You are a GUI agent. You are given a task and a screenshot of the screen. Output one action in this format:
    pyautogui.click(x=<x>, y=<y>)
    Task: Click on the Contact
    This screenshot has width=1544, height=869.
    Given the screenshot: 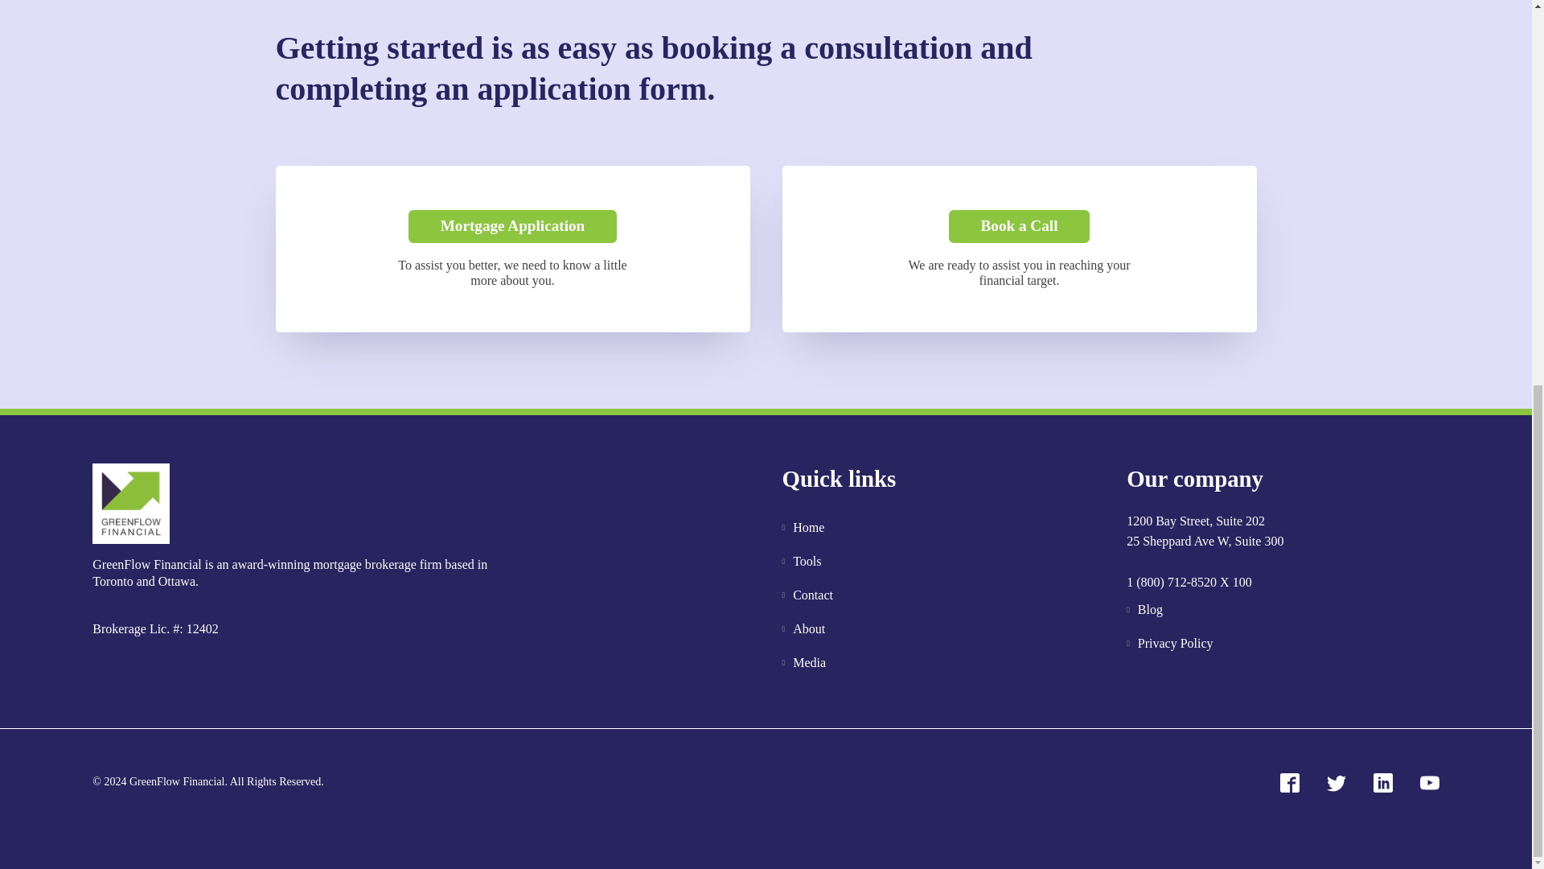 What is the action you would take?
    pyautogui.click(x=806, y=595)
    